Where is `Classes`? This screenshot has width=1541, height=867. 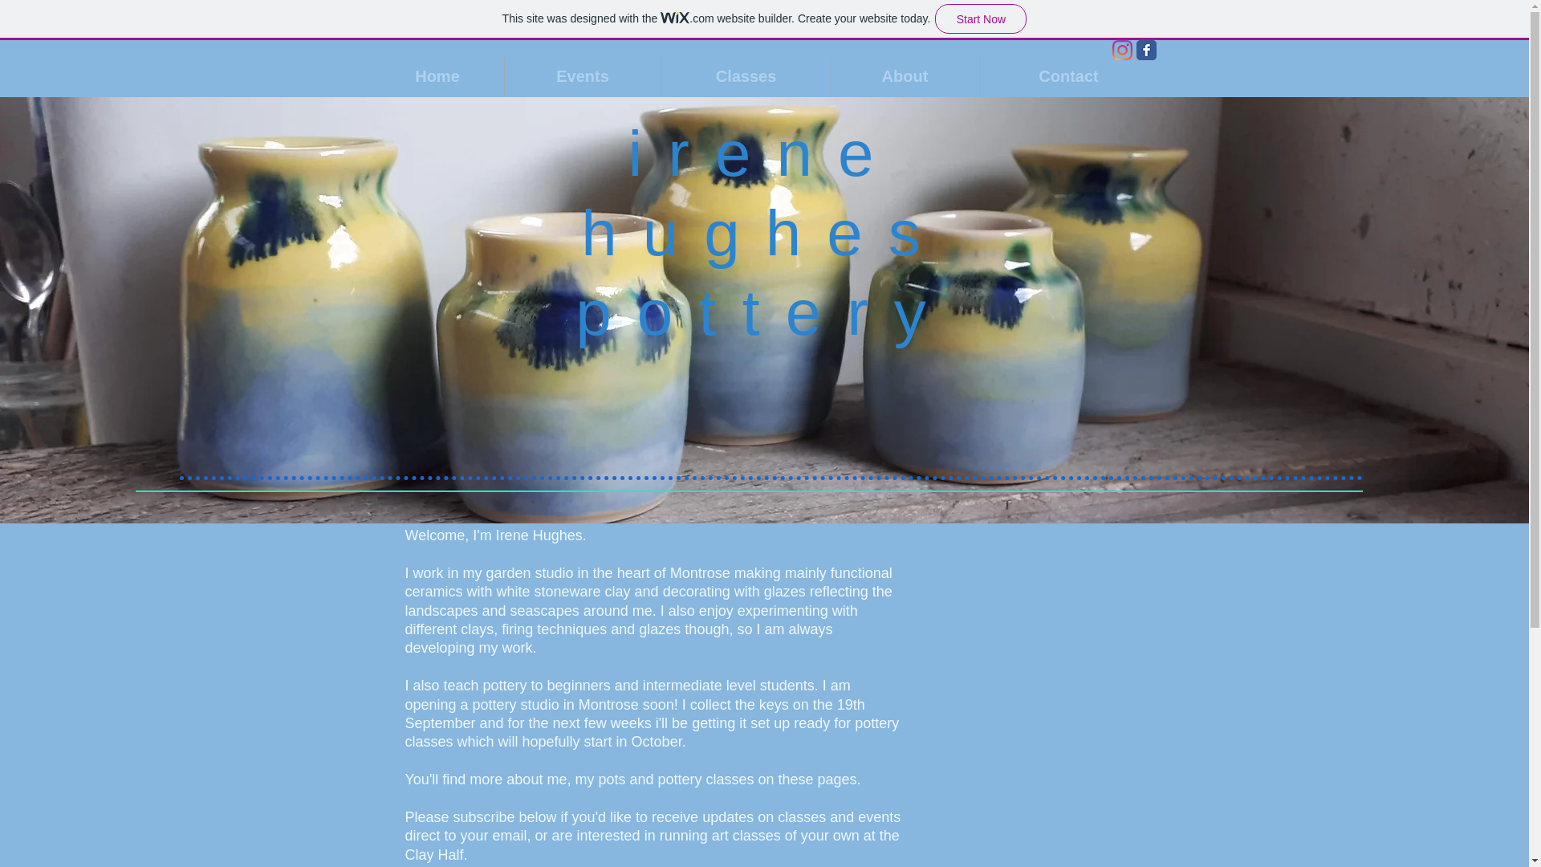
Classes is located at coordinates (745, 75).